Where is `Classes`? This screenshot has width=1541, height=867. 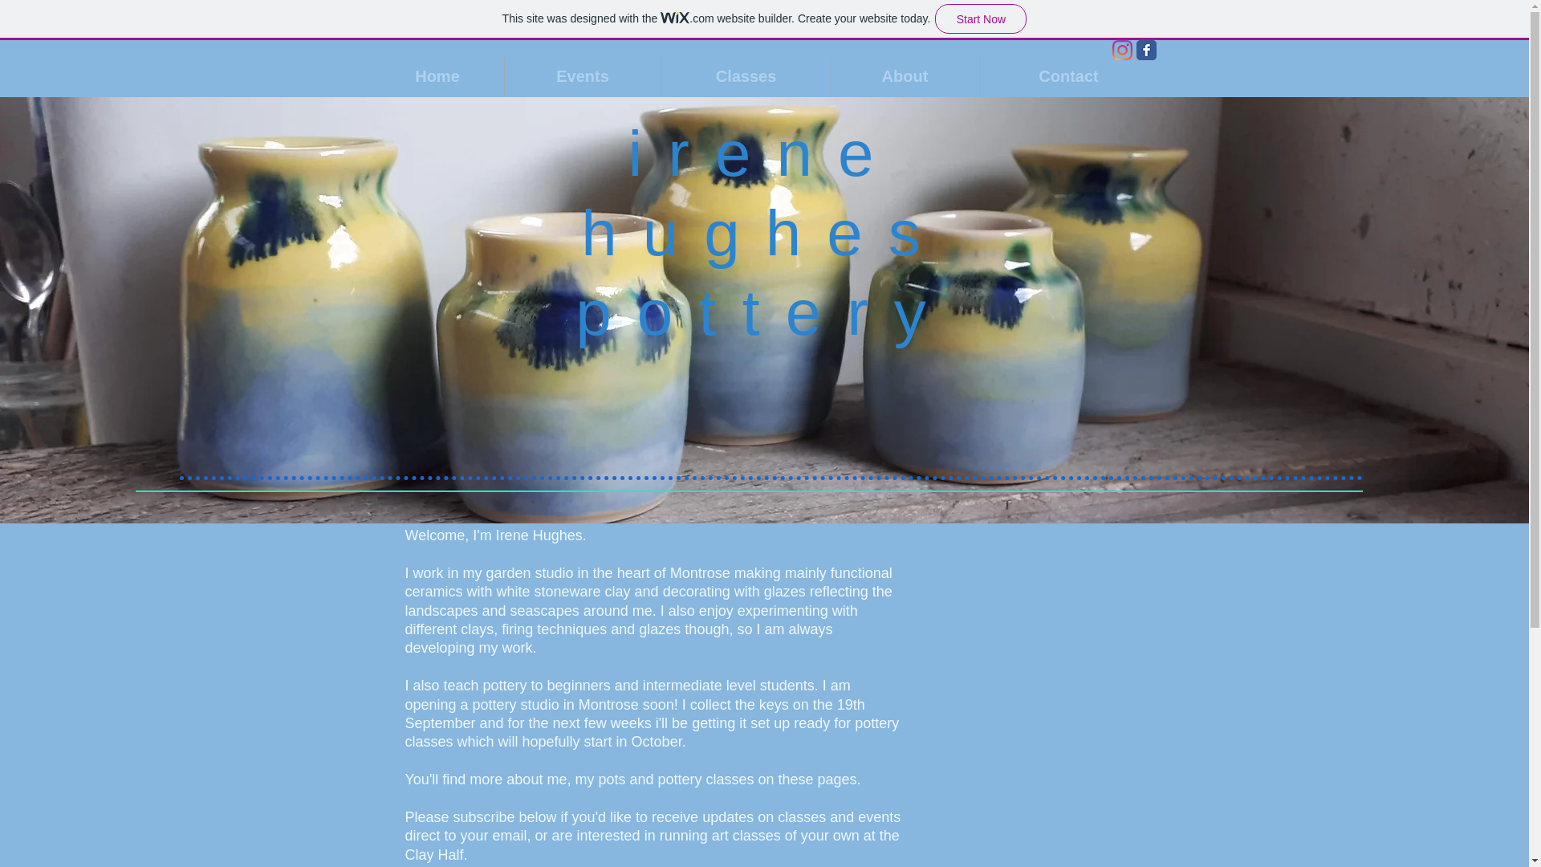
Classes is located at coordinates (745, 75).